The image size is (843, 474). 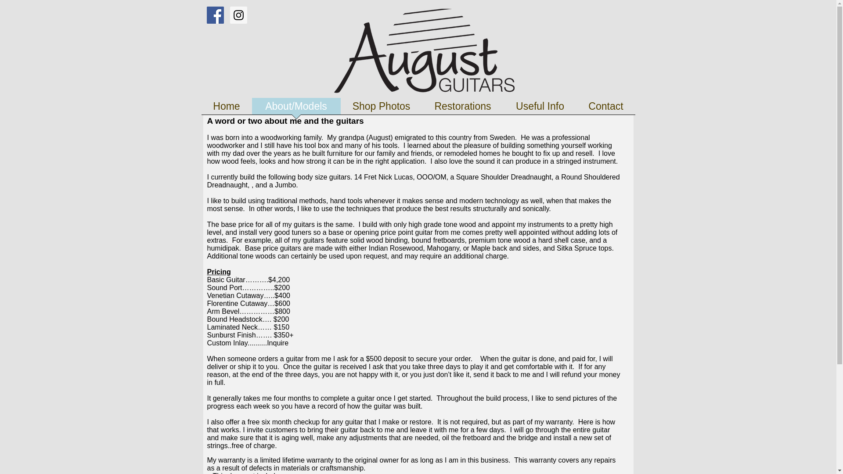 I want to click on Restorations, so click(x=463, y=109).